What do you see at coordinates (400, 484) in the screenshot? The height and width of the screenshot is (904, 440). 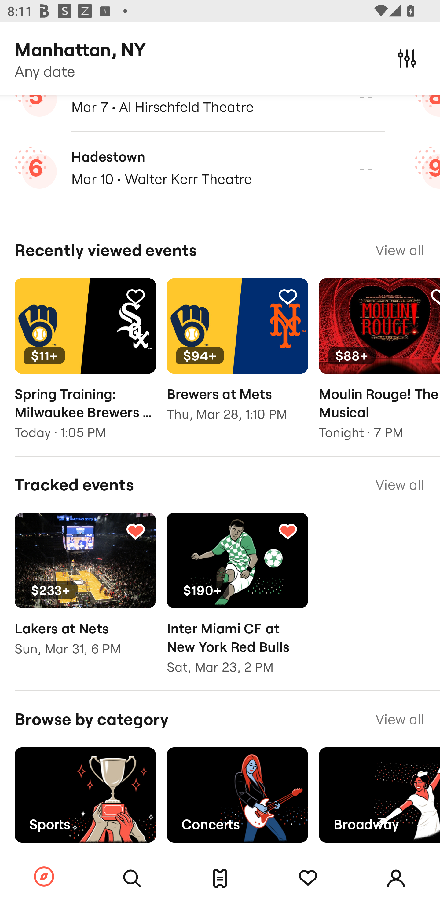 I see `View all` at bounding box center [400, 484].